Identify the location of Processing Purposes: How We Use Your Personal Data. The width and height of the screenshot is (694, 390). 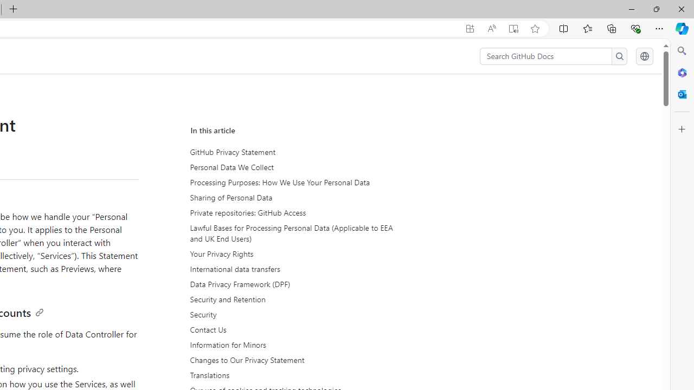
(291, 183).